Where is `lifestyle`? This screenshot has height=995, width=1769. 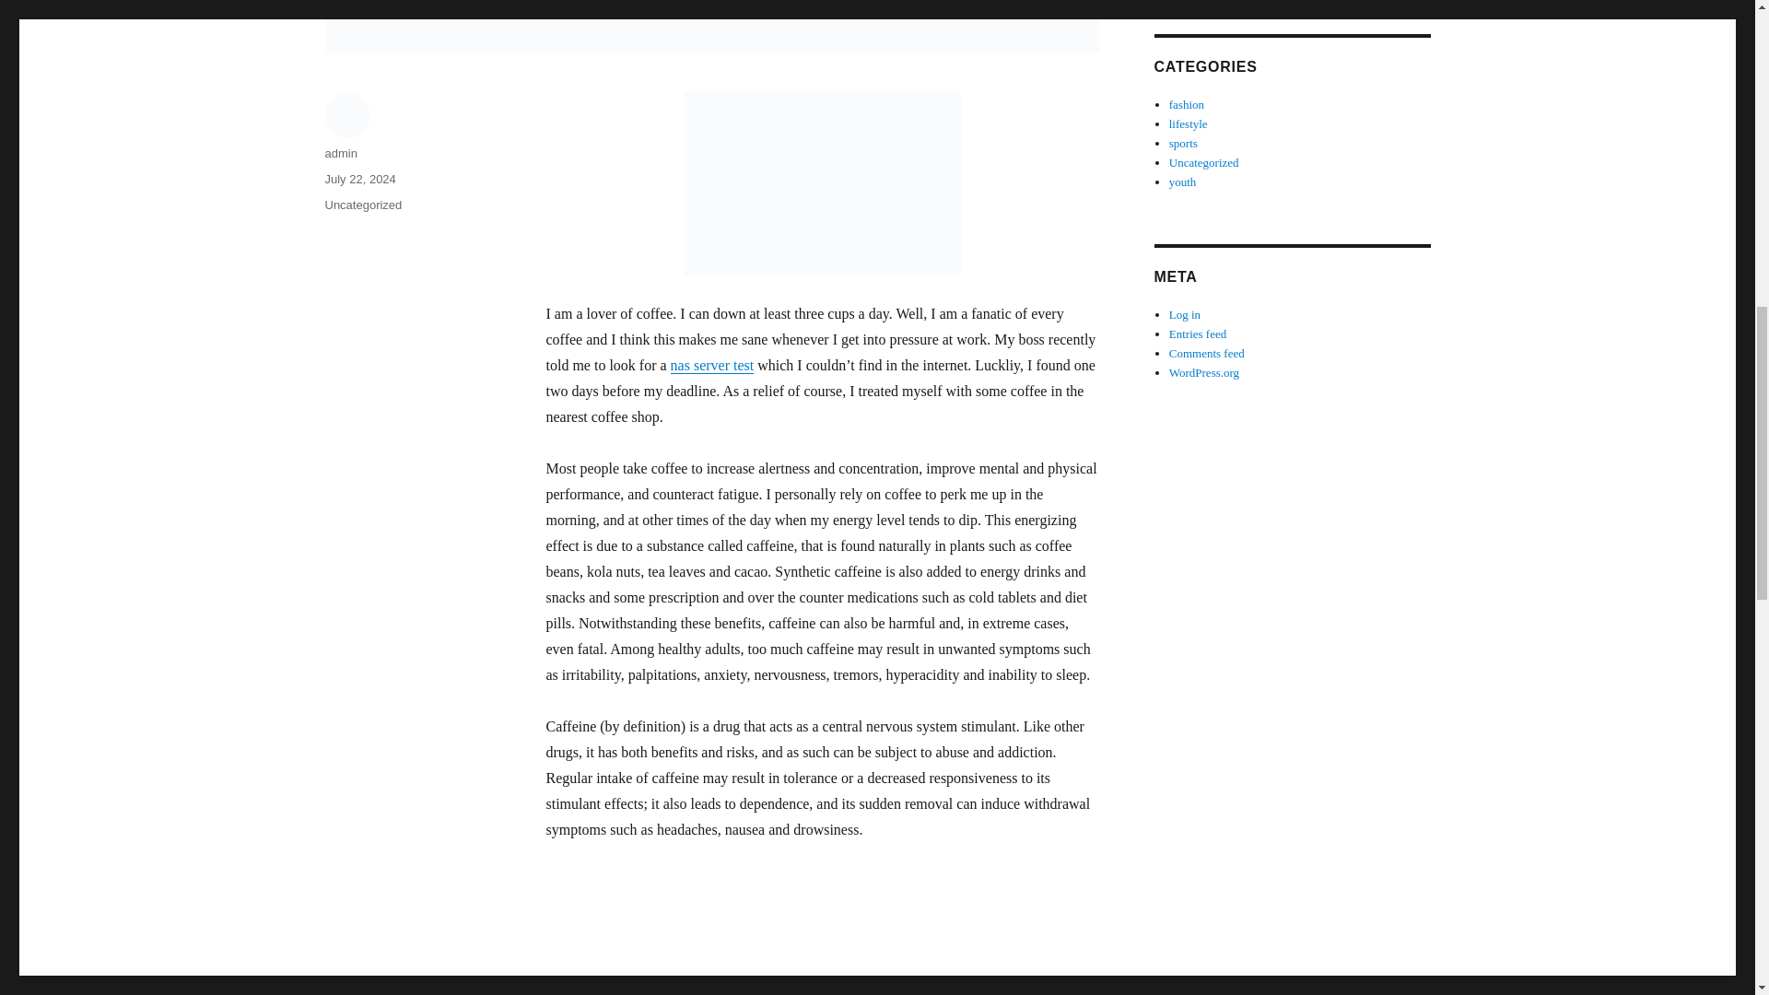 lifestyle is located at coordinates (1189, 123).